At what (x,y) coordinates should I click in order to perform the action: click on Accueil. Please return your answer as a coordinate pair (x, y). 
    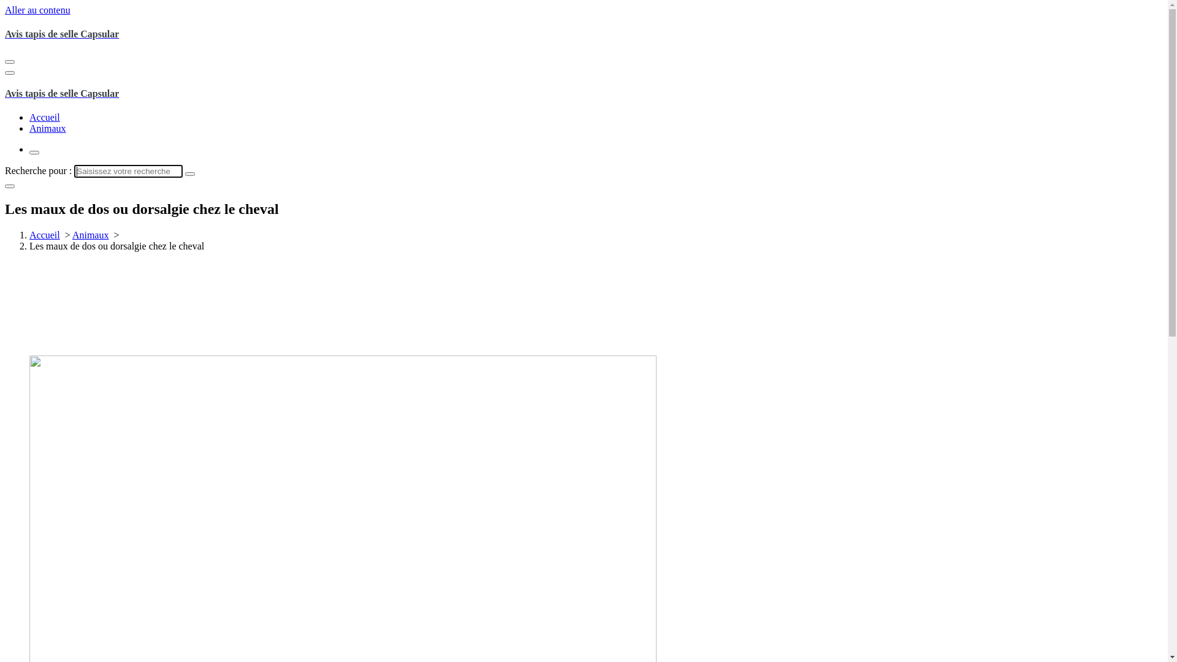
    Looking at the image, I should click on (45, 118).